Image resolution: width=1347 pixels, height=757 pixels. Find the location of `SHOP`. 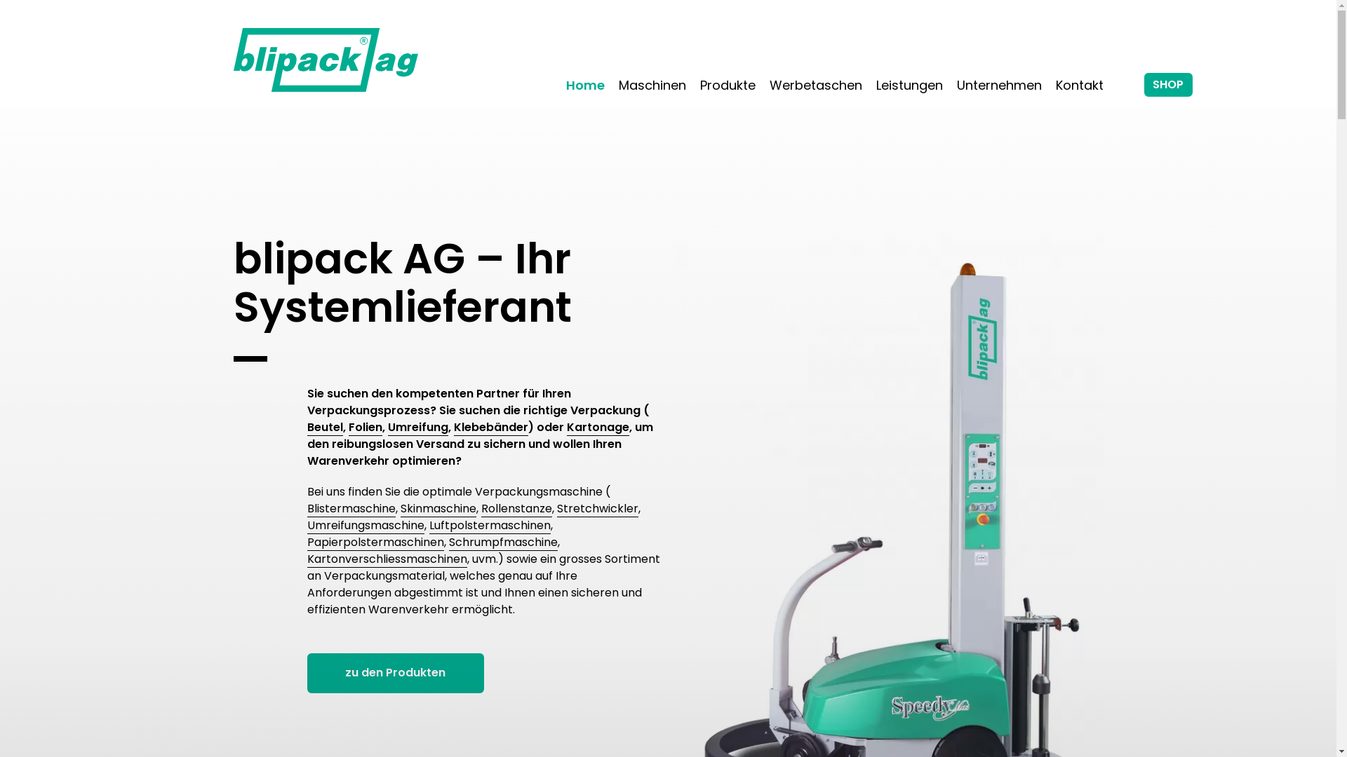

SHOP is located at coordinates (1167, 85).